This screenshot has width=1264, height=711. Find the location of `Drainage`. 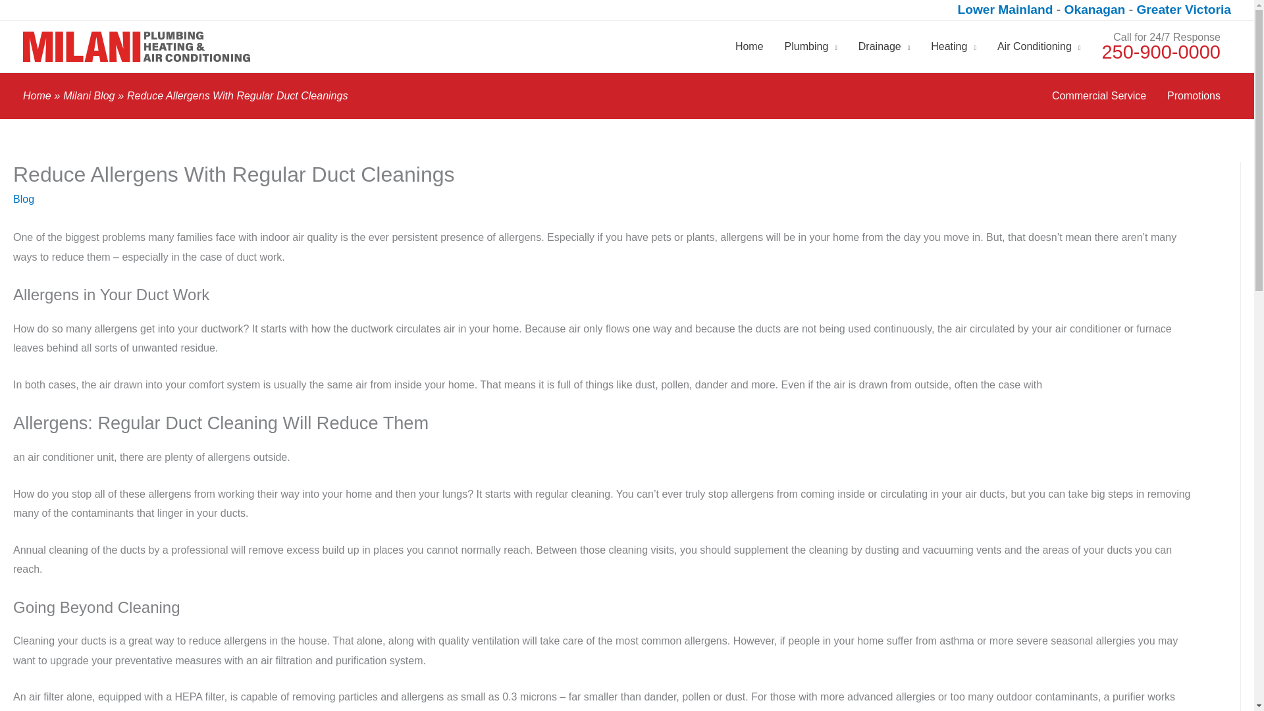

Drainage is located at coordinates (883, 47).